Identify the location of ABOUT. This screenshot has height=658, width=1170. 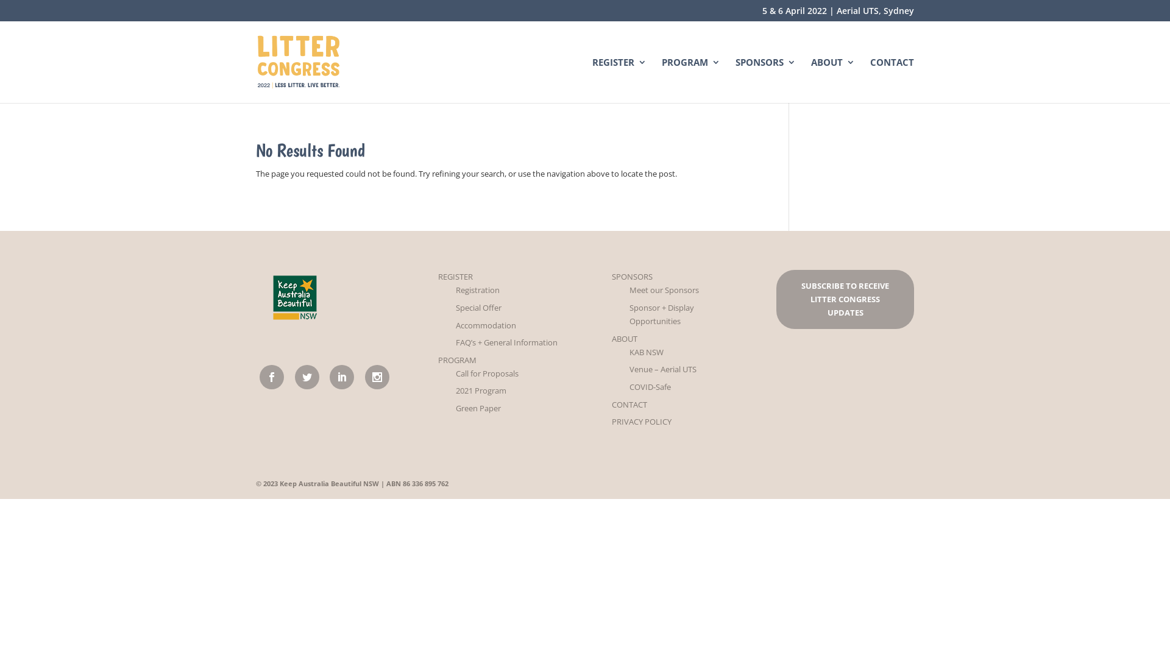
(625, 339).